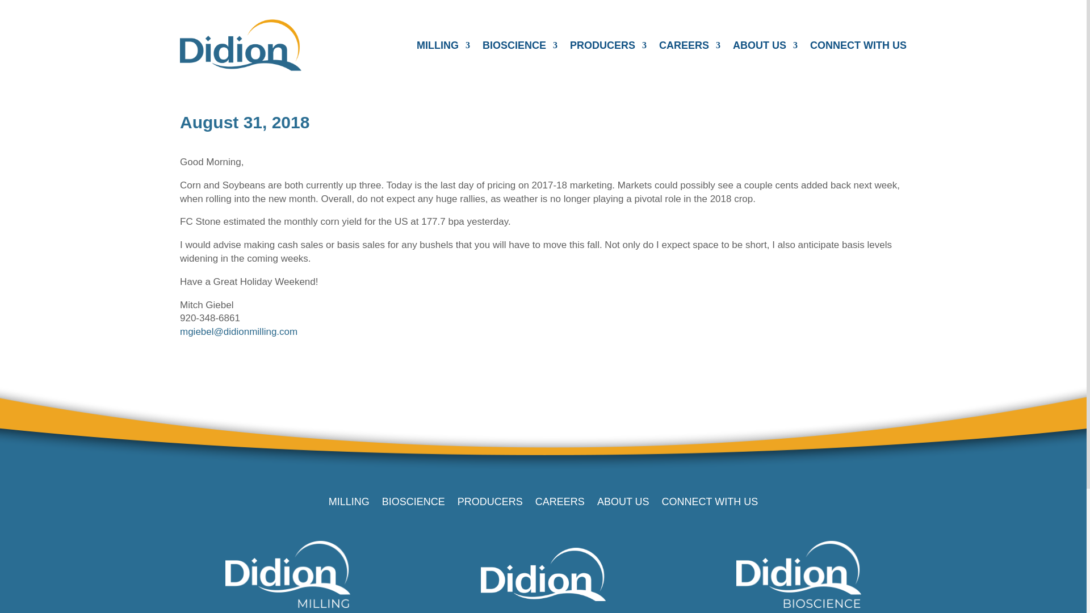 The height and width of the screenshot is (613, 1090). I want to click on first-level, so click(858, 48).